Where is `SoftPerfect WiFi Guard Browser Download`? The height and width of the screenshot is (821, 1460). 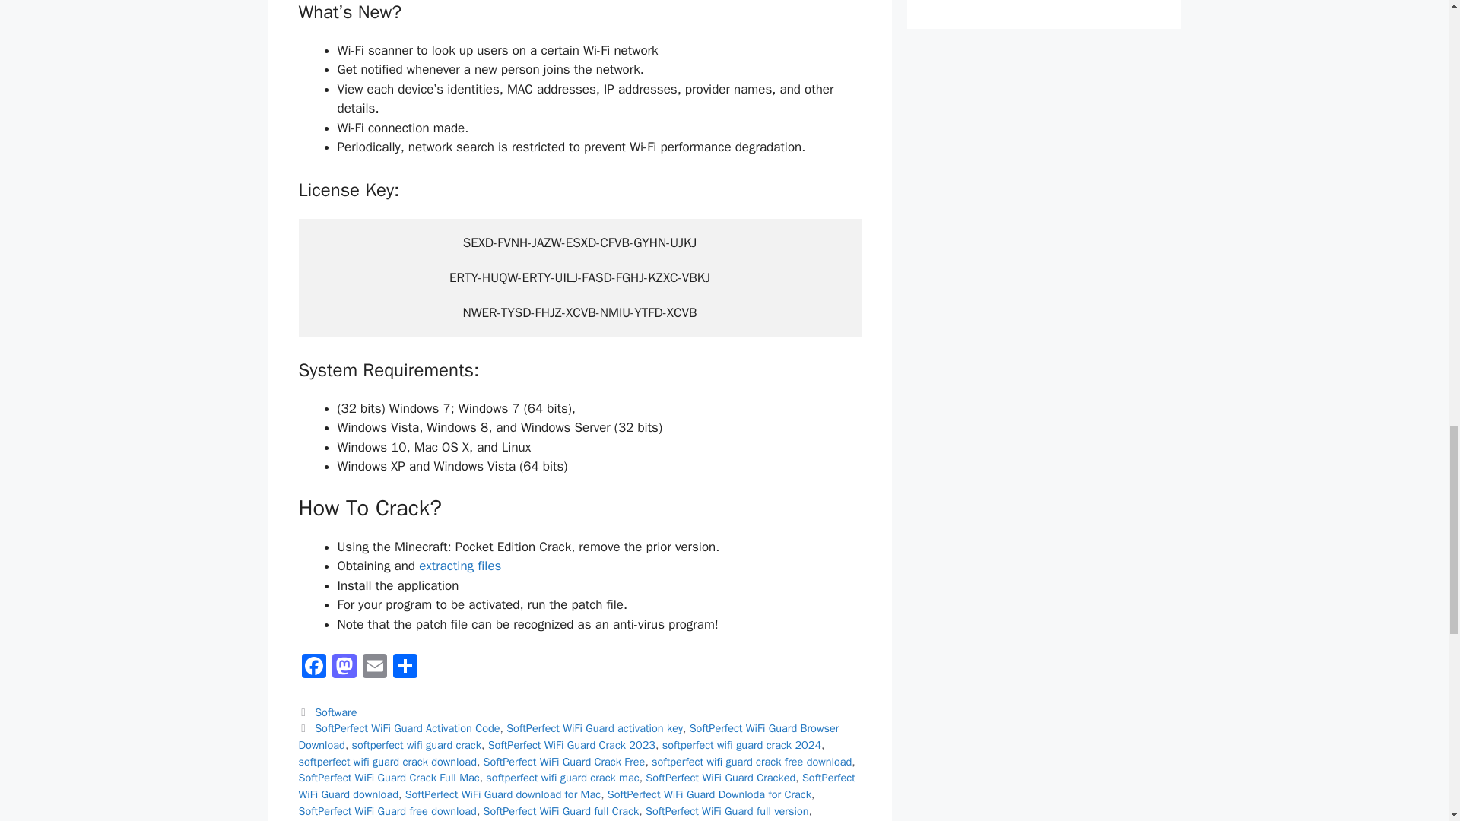 SoftPerfect WiFi Guard Browser Download is located at coordinates (567, 737).